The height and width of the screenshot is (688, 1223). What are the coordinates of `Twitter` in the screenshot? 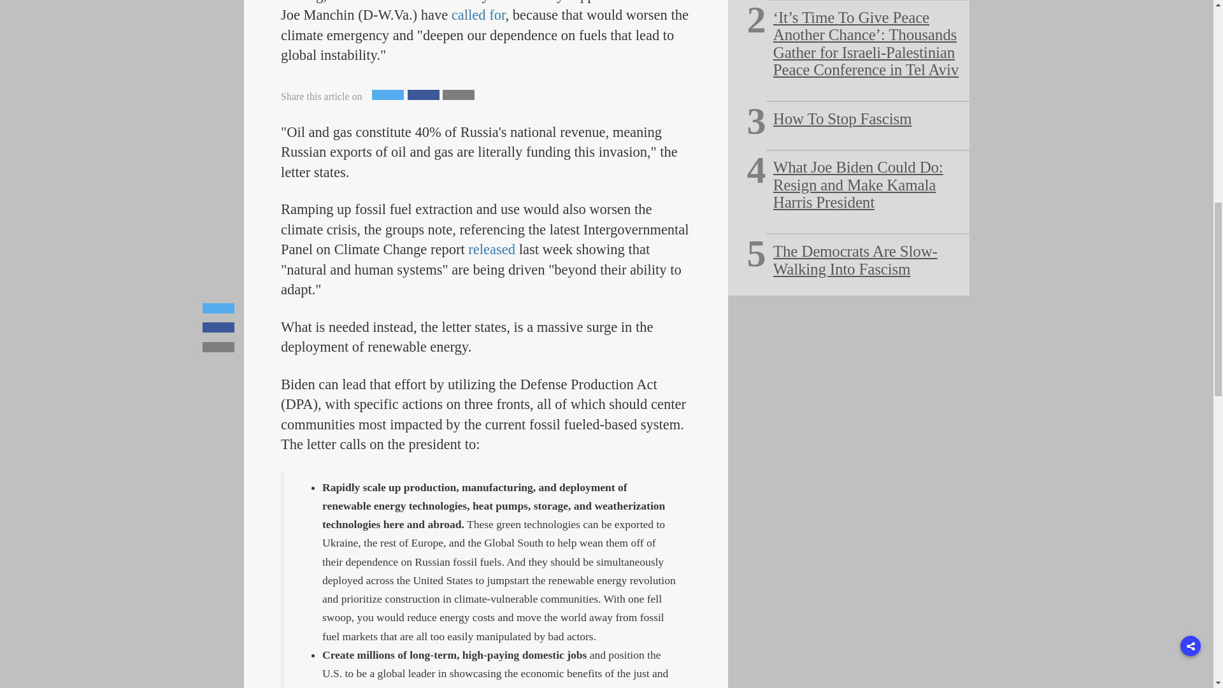 It's located at (387, 94).